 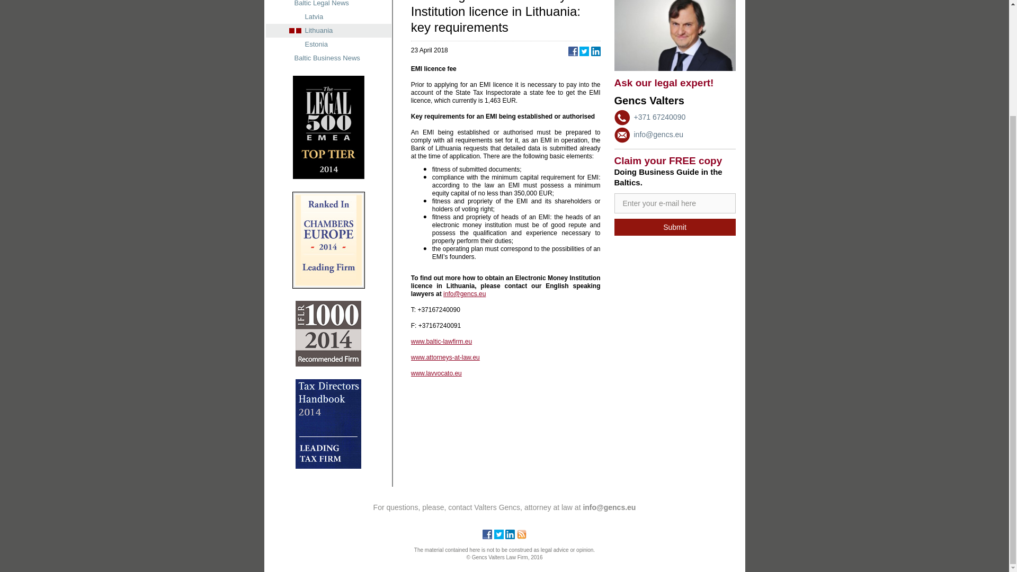 What do you see at coordinates (521, 536) in the screenshot?
I see `rss` at bounding box center [521, 536].